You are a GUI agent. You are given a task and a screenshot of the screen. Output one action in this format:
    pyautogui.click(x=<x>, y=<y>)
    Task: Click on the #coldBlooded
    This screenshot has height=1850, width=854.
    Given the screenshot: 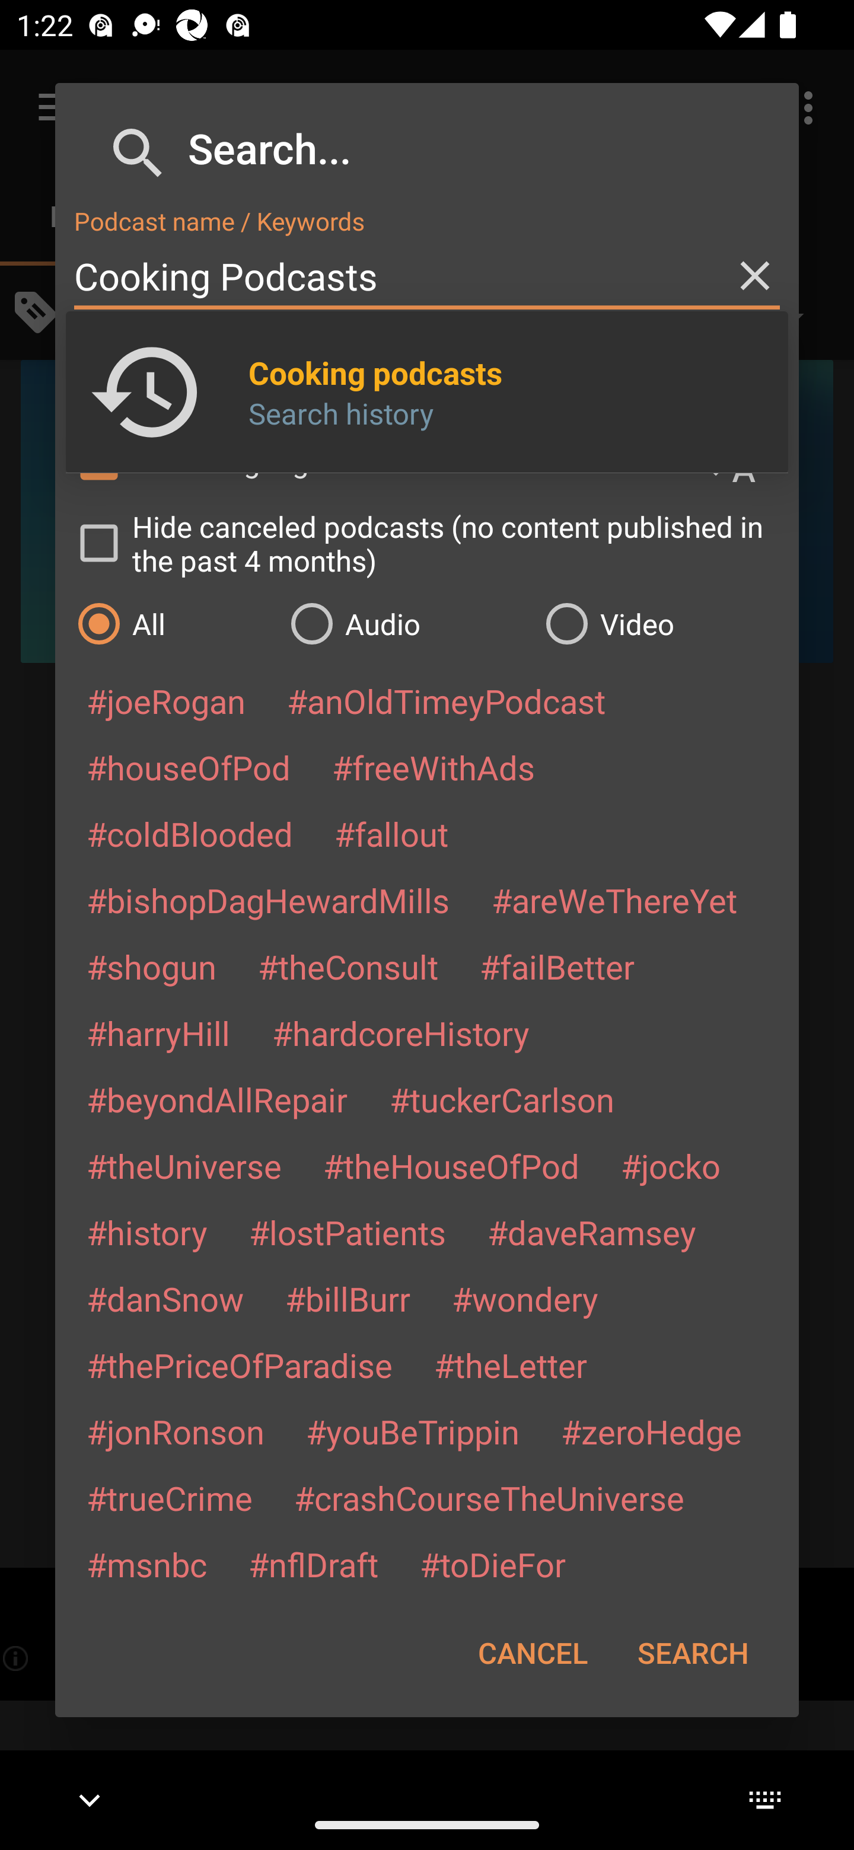 What is the action you would take?
    pyautogui.click(x=189, y=833)
    